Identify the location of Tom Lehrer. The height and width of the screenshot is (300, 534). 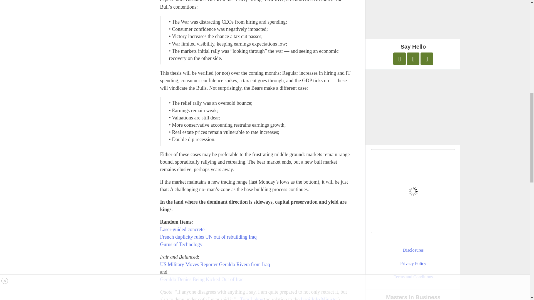
(252, 298).